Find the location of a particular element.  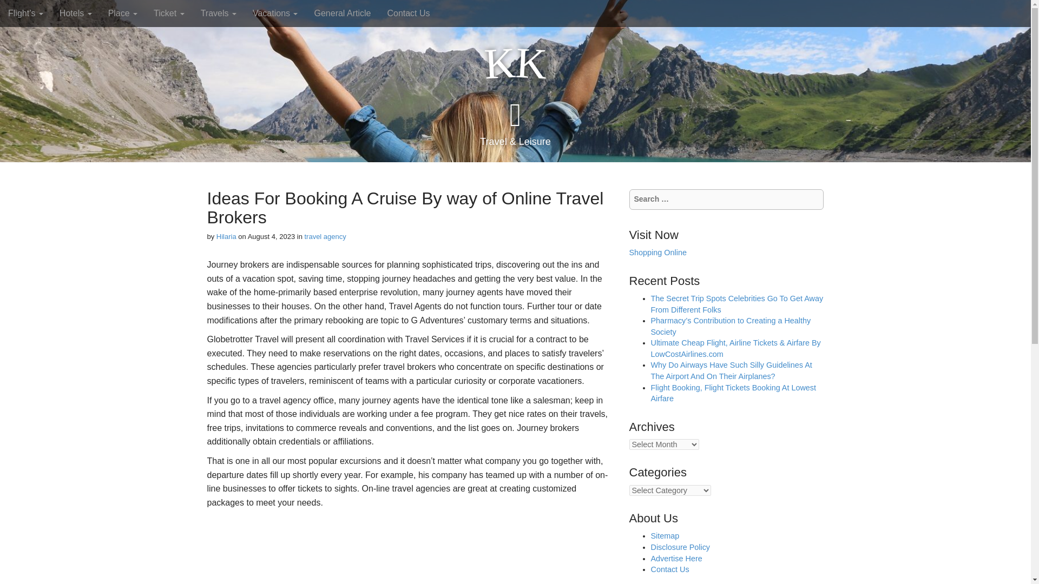

Ticket is located at coordinates (169, 13).